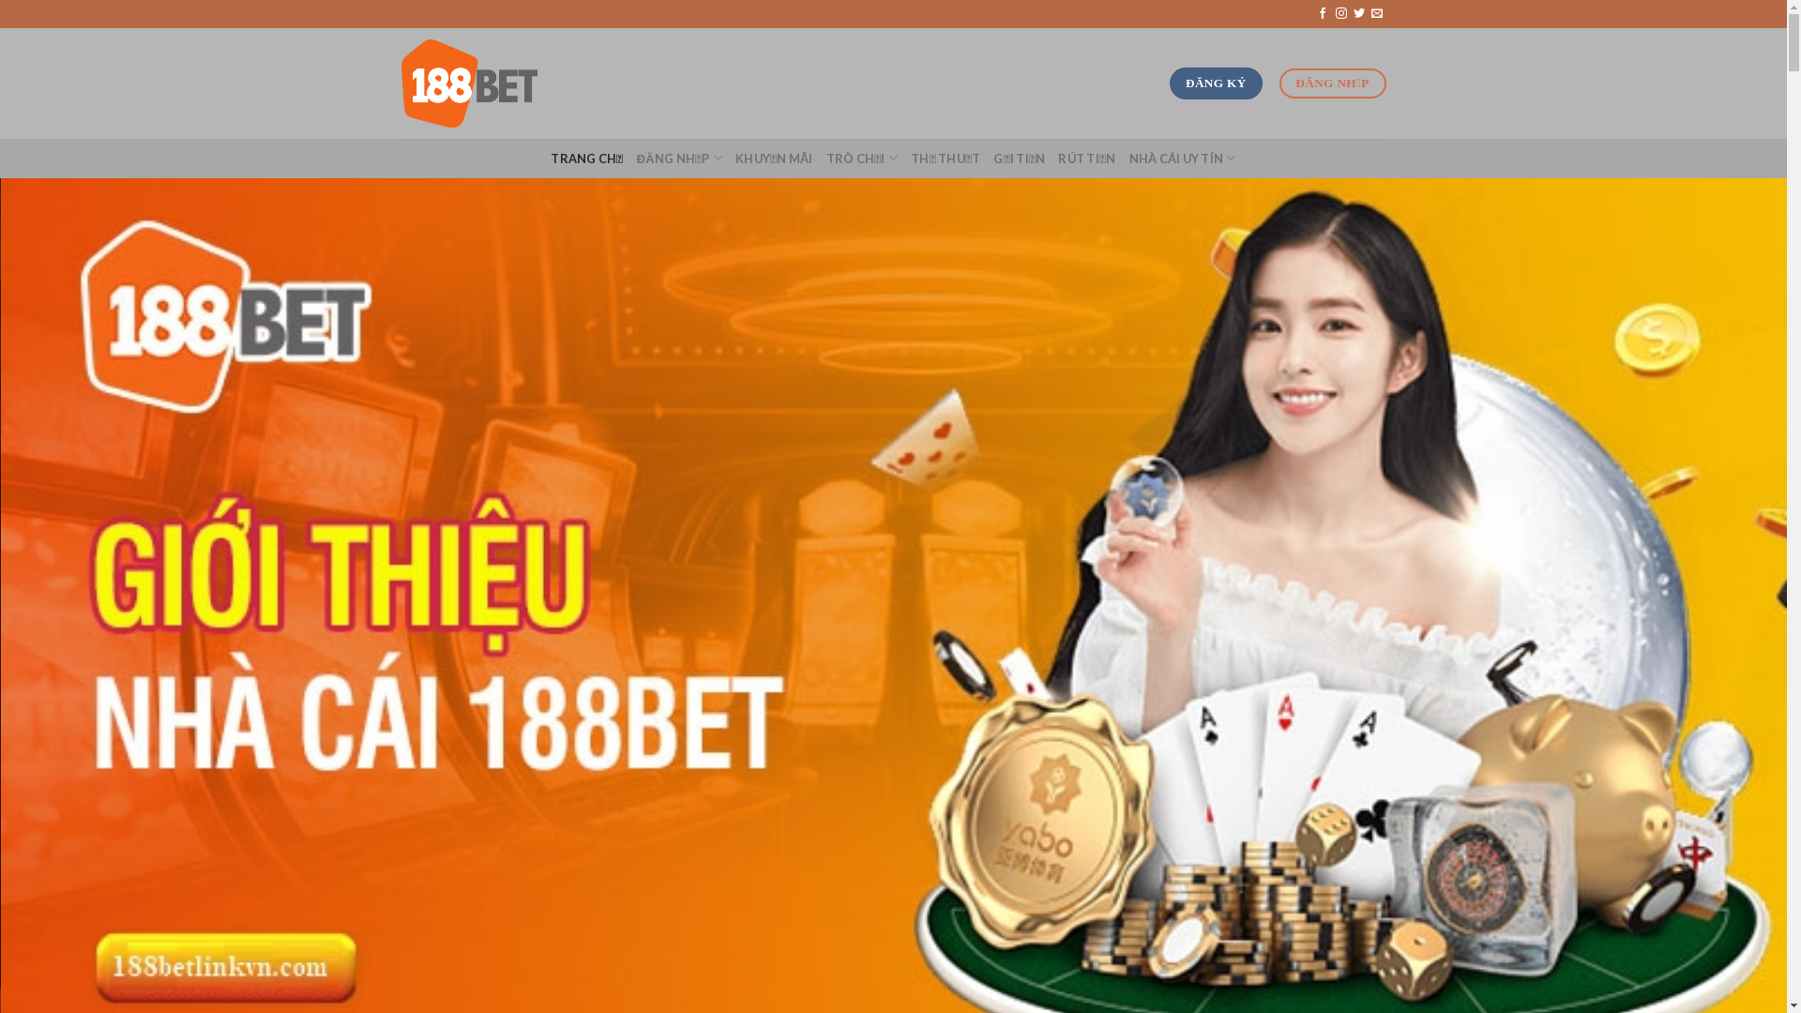  What do you see at coordinates (1341, 14) in the screenshot?
I see `Follow on Instagram` at bounding box center [1341, 14].